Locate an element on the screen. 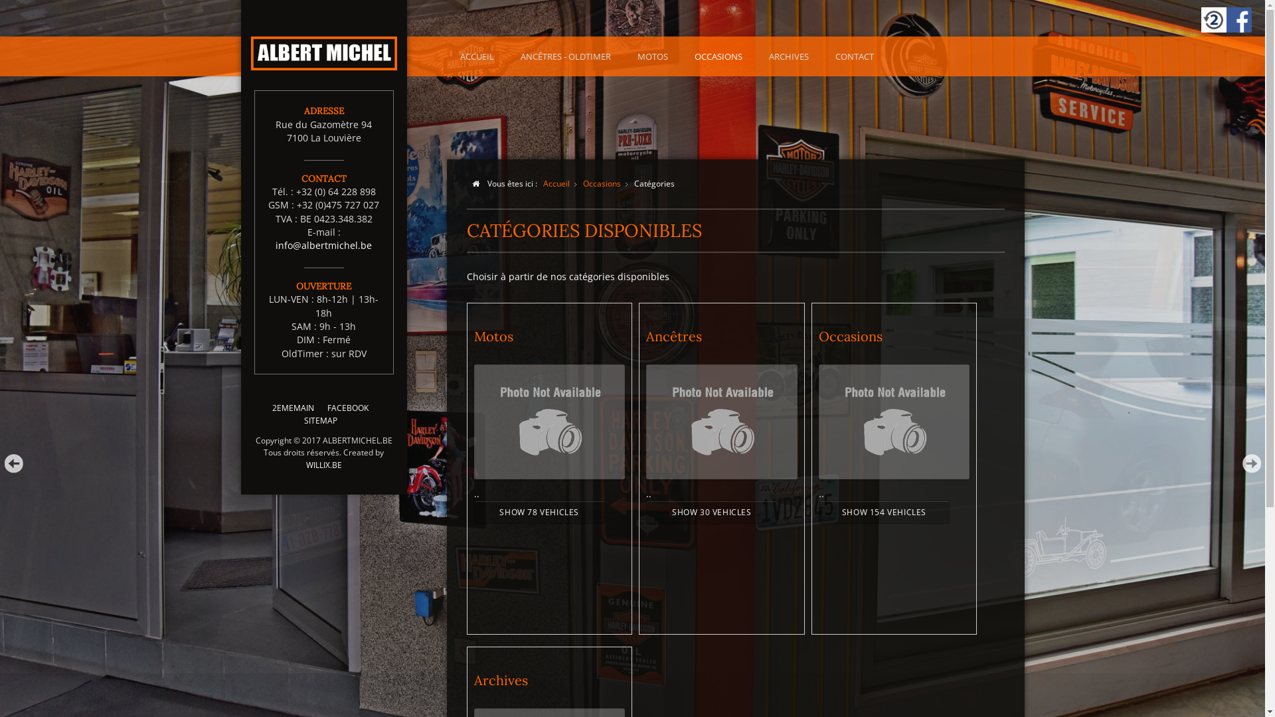  < is located at coordinates (13, 463).